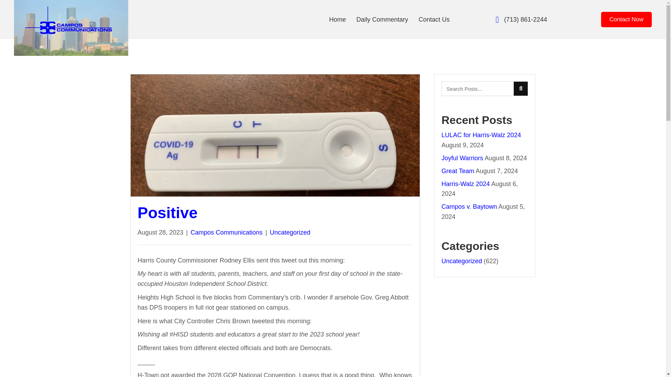  I want to click on Uncategorized, so click(461, 261).